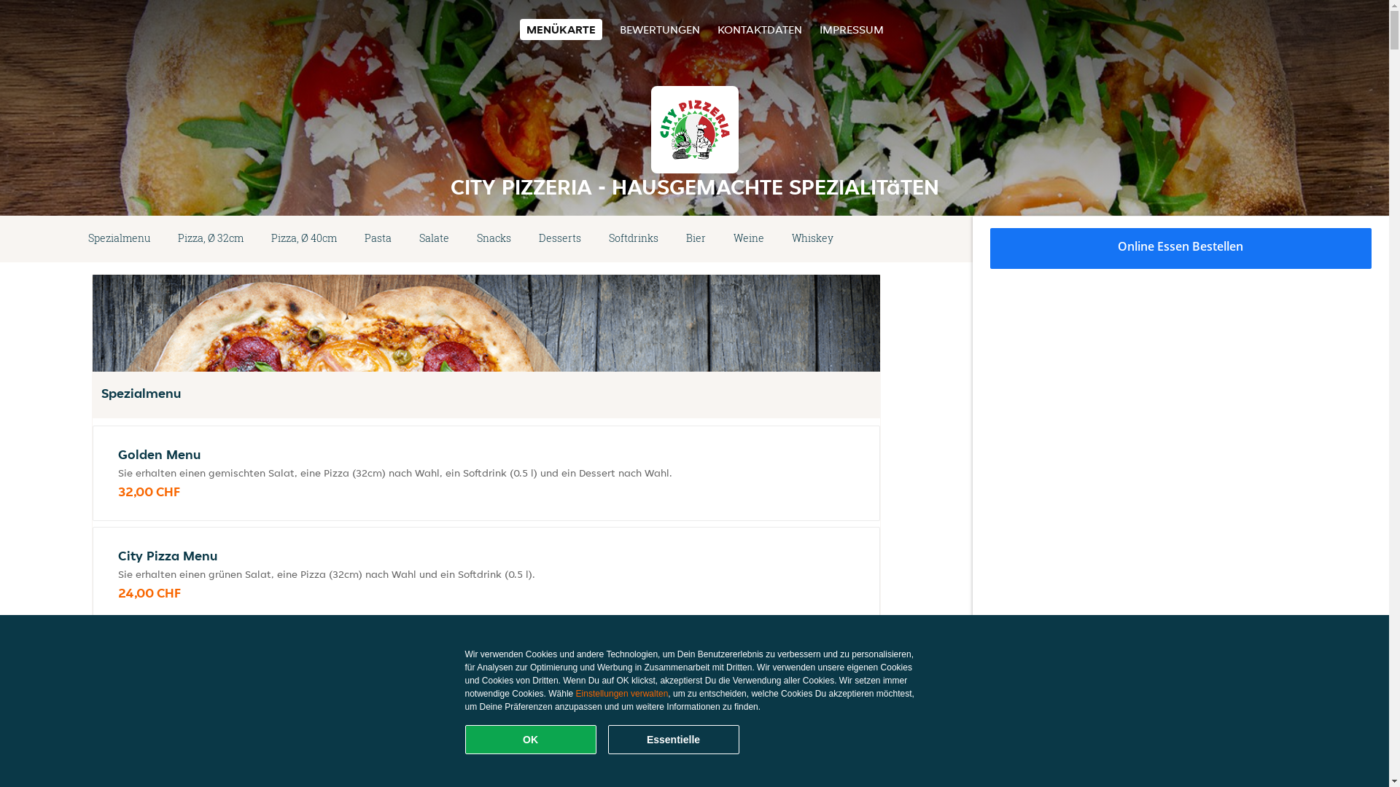  What do you see at coordinates (531, 740) in the screenshot?
I see `OK` at bounding box center [531, 740].